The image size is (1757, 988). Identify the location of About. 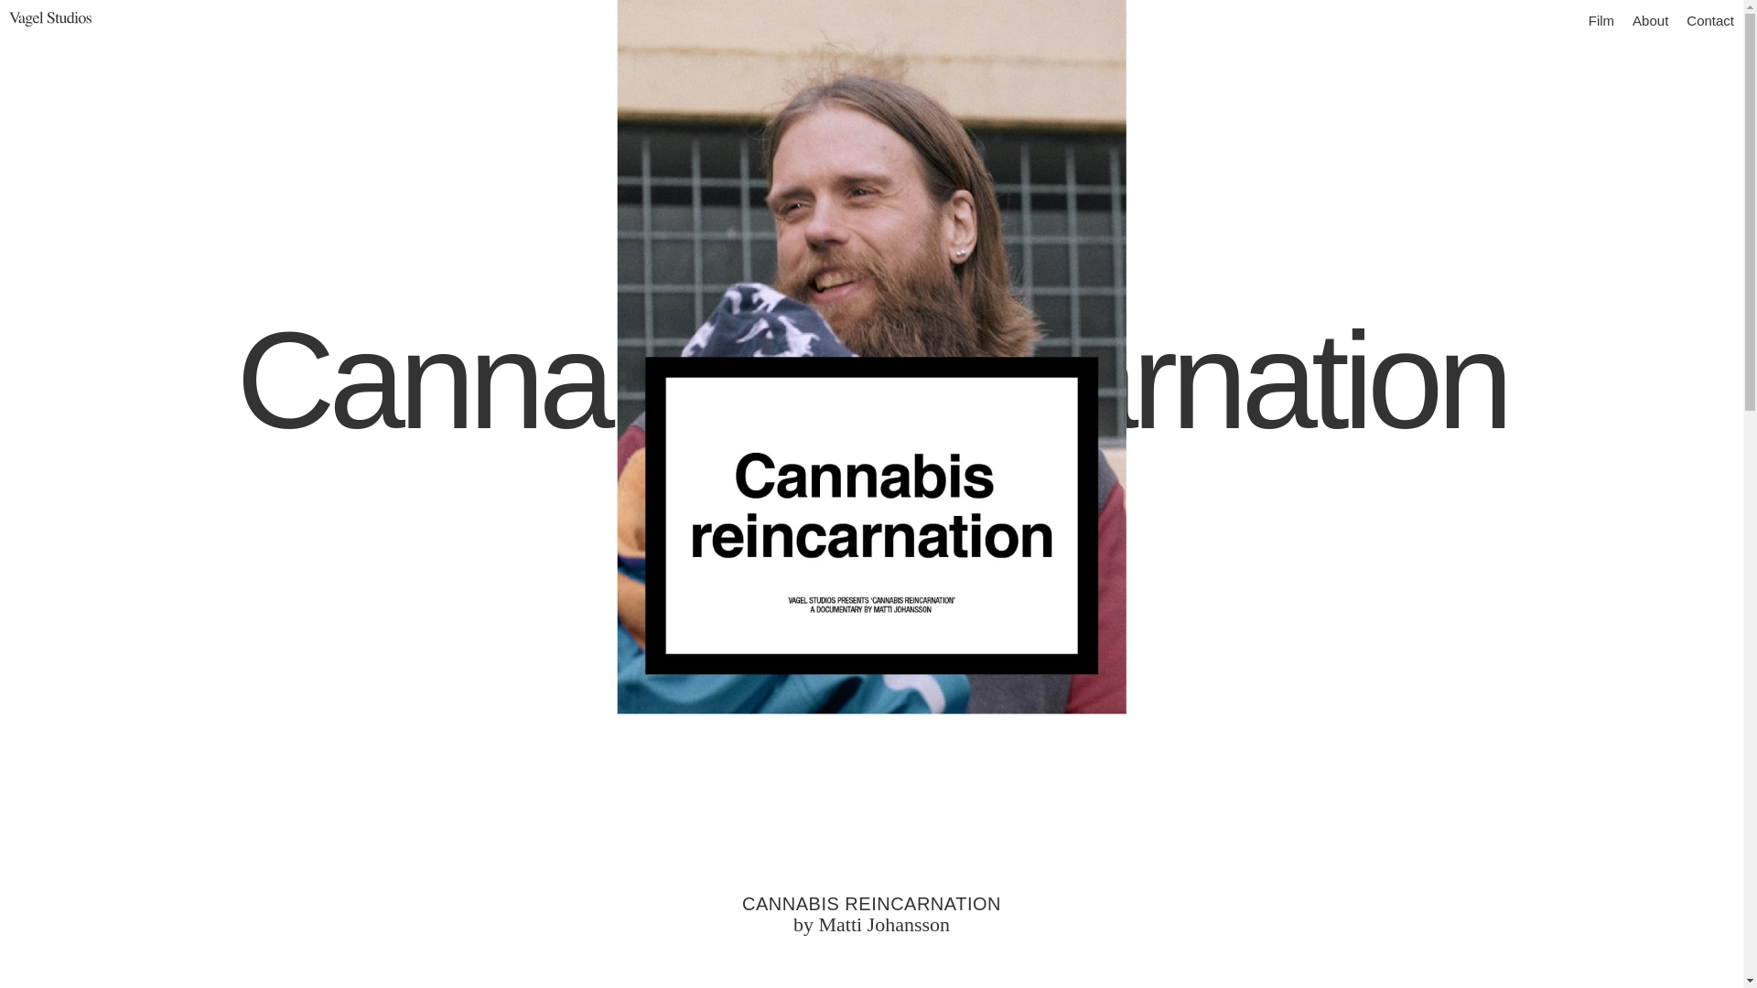
(1651, 18).